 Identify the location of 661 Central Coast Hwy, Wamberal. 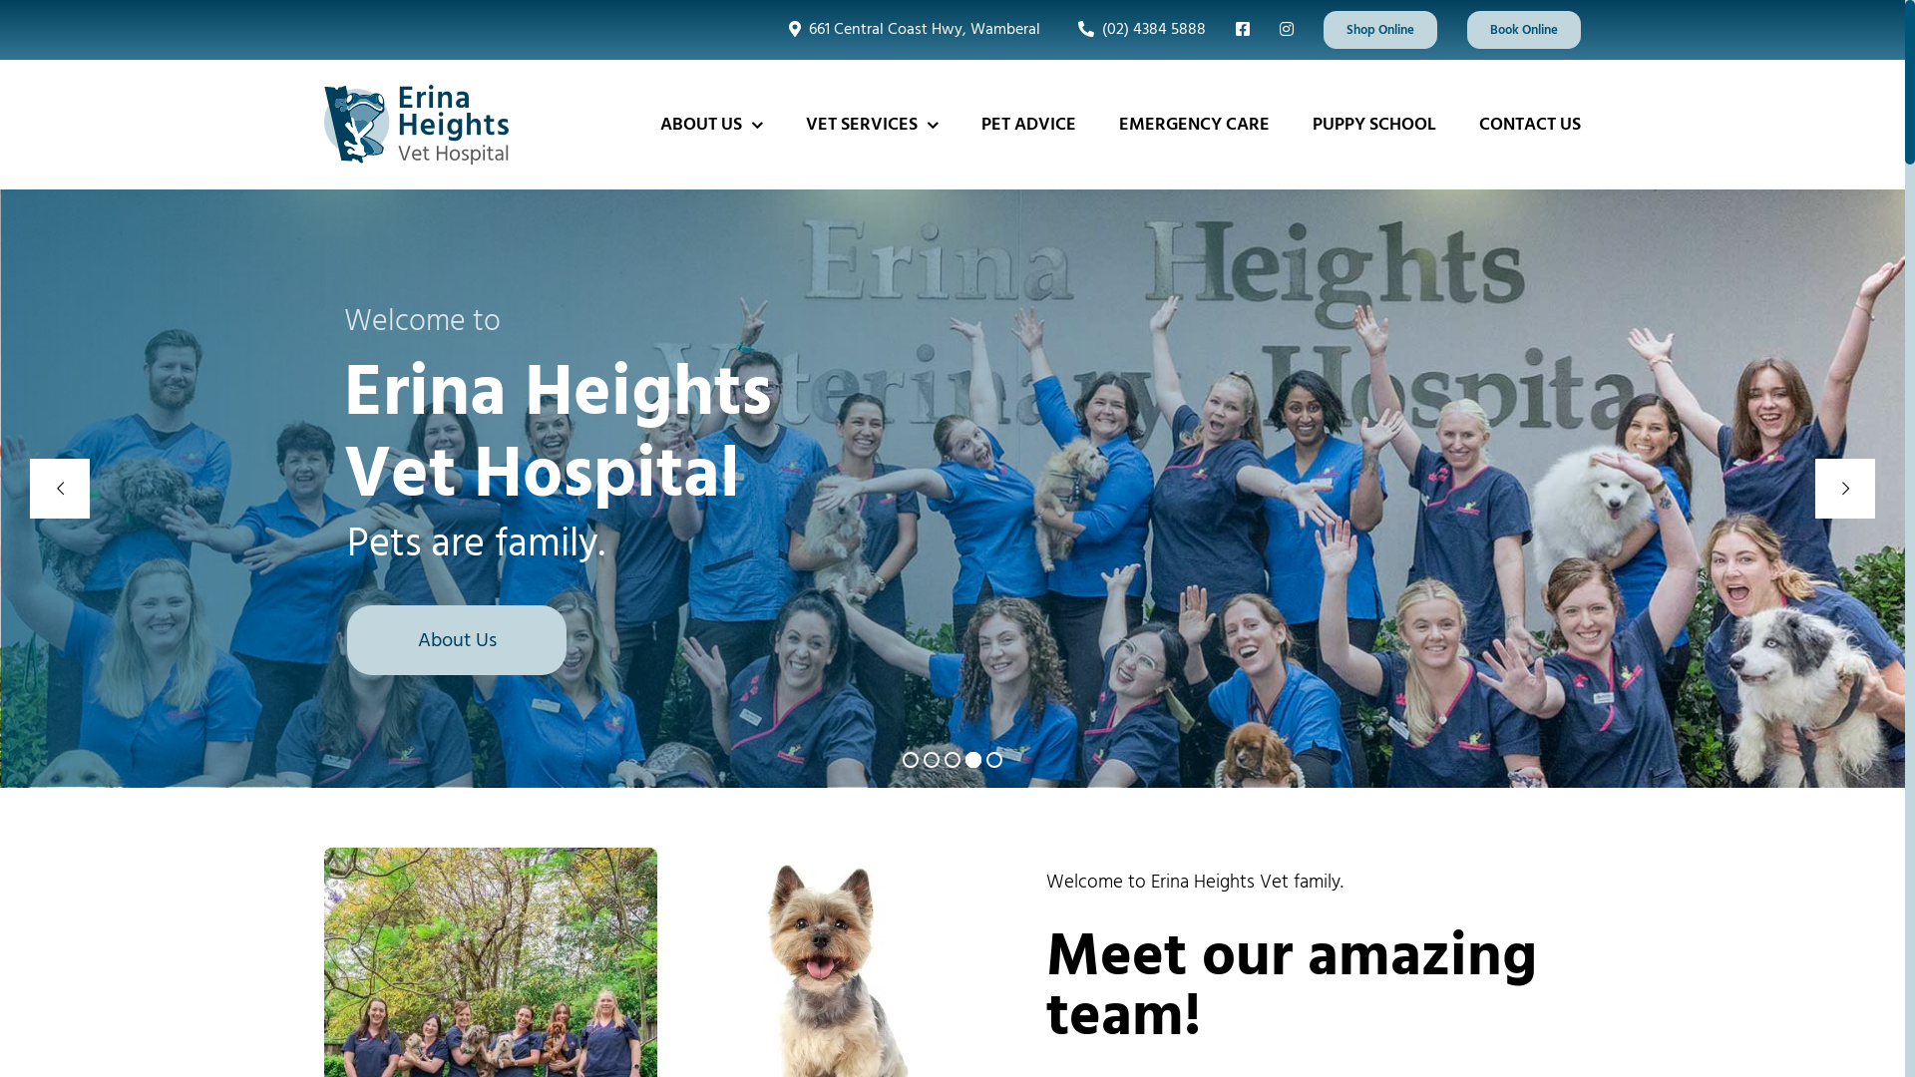
(911, 30).